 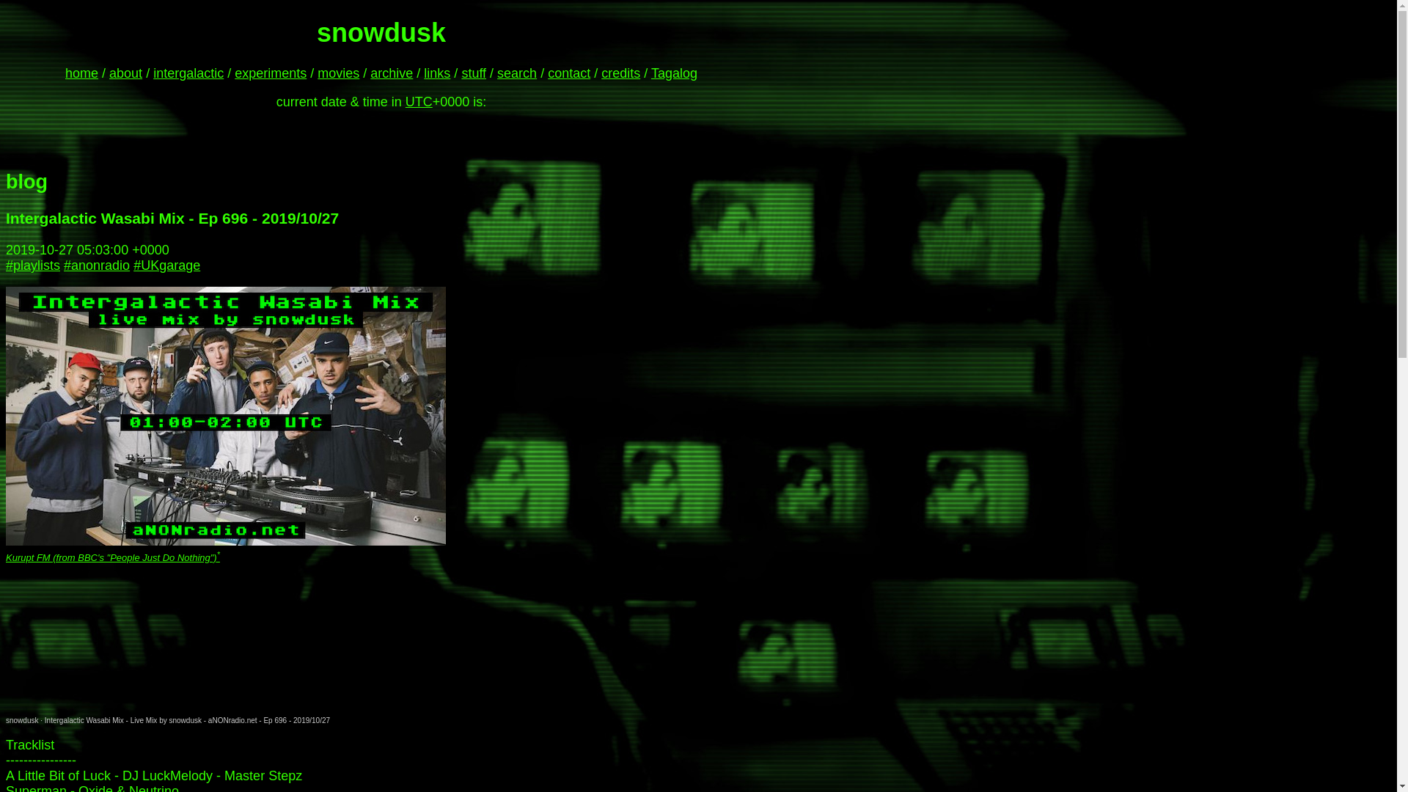 I want to click on about, so click(x=125, y=73).